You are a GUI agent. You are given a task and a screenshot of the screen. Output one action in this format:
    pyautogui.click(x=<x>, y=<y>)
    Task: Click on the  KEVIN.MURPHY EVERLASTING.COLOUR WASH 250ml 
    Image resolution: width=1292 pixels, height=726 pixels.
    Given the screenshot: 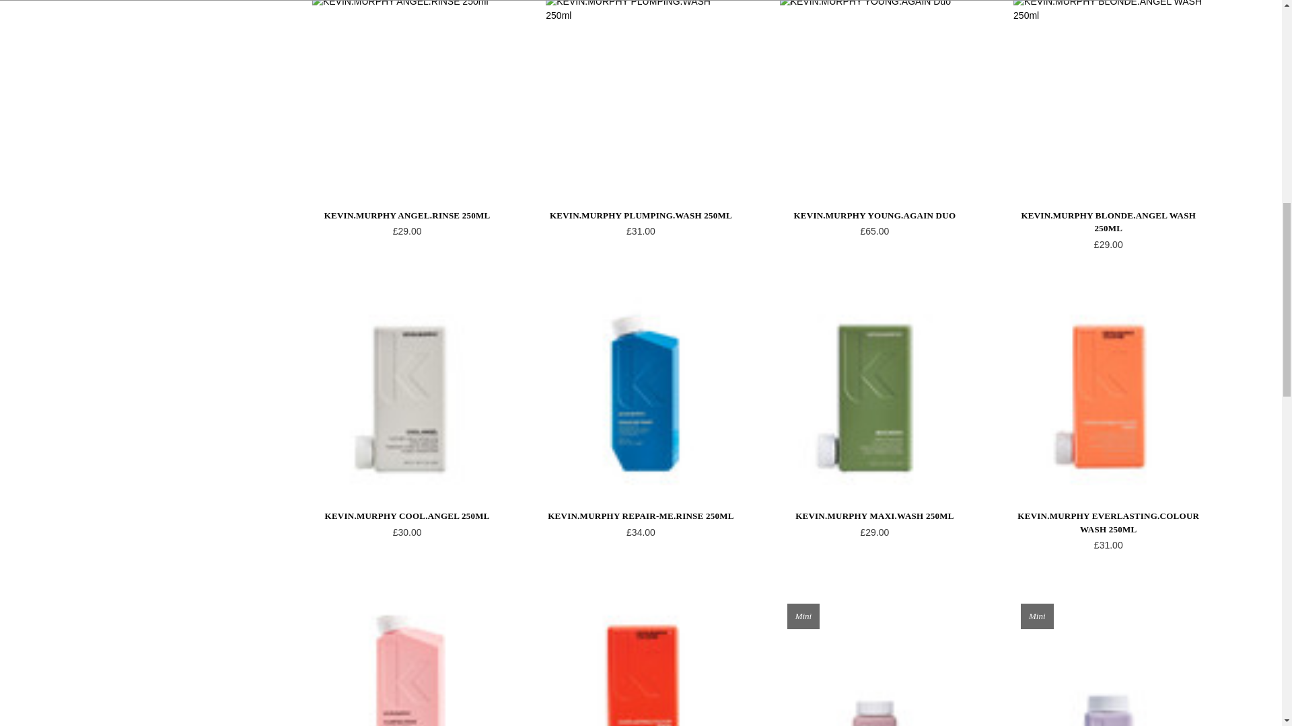 What is the action you would take?
    pyautogui.click(x=1108, y=390)
    